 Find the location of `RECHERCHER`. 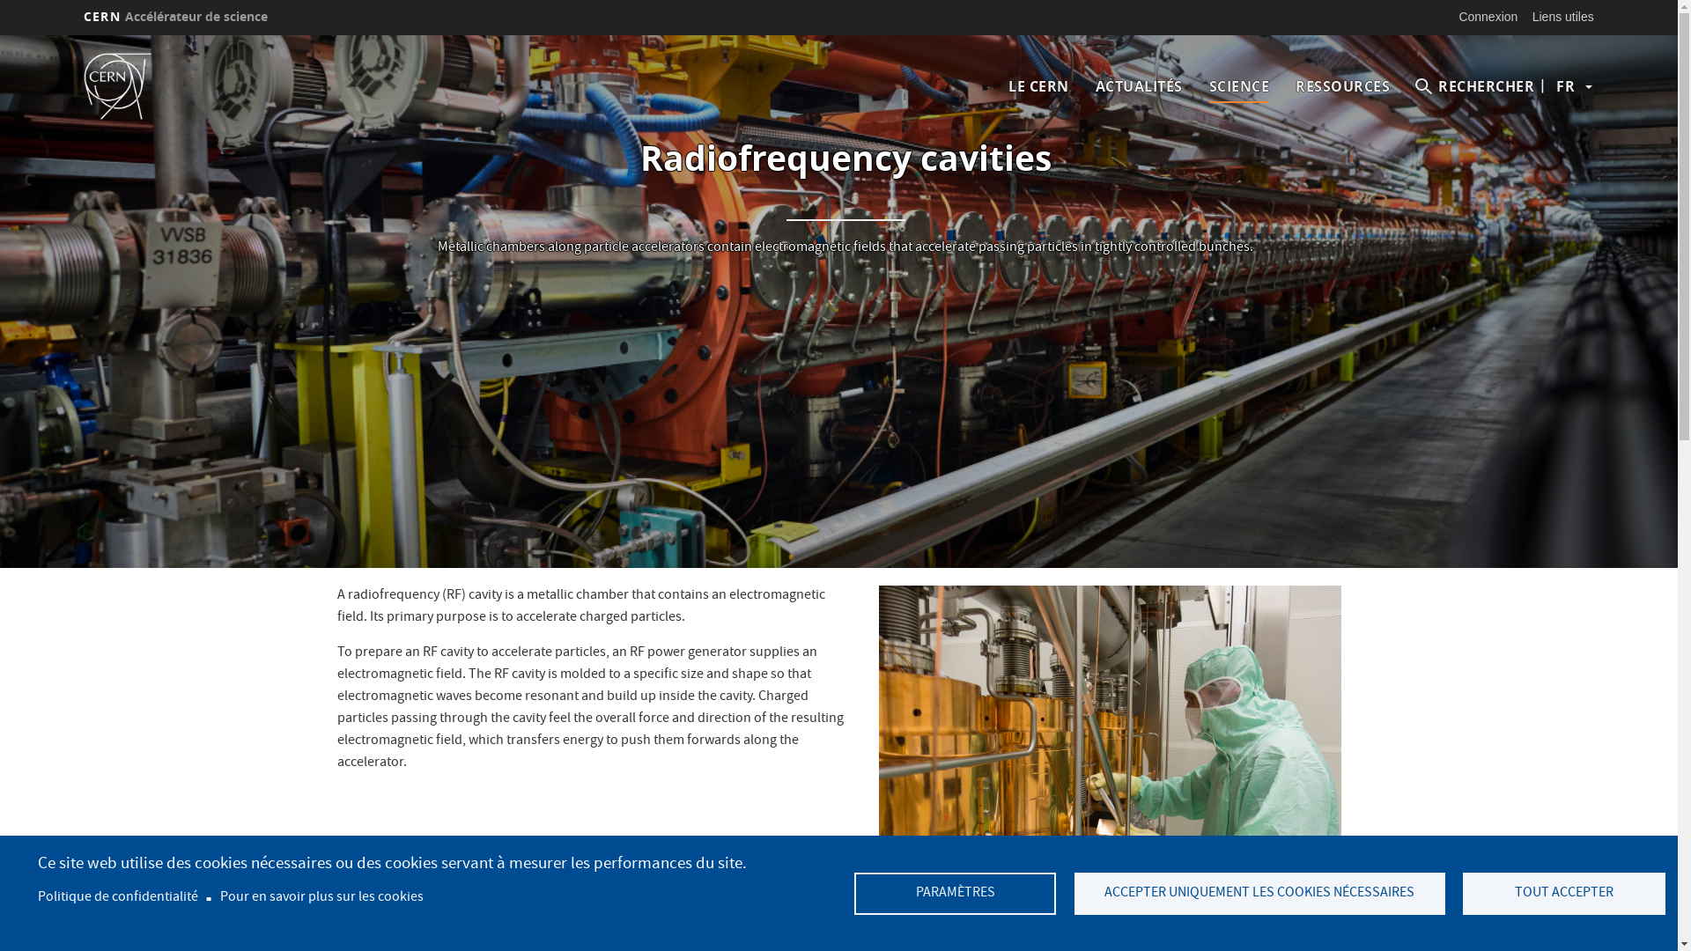

RECHERCHER is located at coordinates (1475, 86).